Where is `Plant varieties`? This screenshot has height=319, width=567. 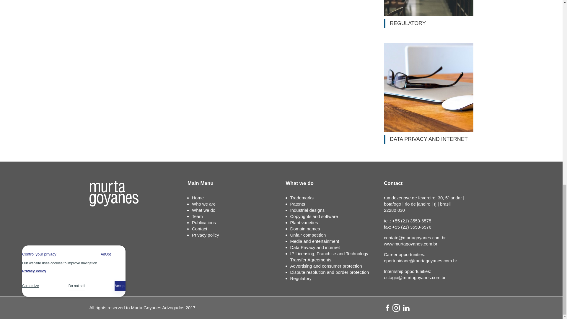
Plant varieties is located at coordinates (304, 223).